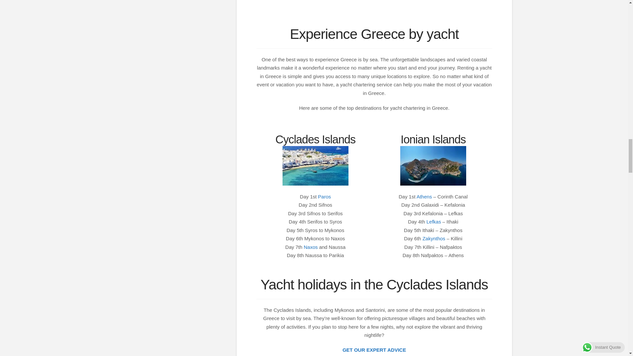  Describe the element at coordinates (424, 196) in the screenshot. I see `Athens` at that location.